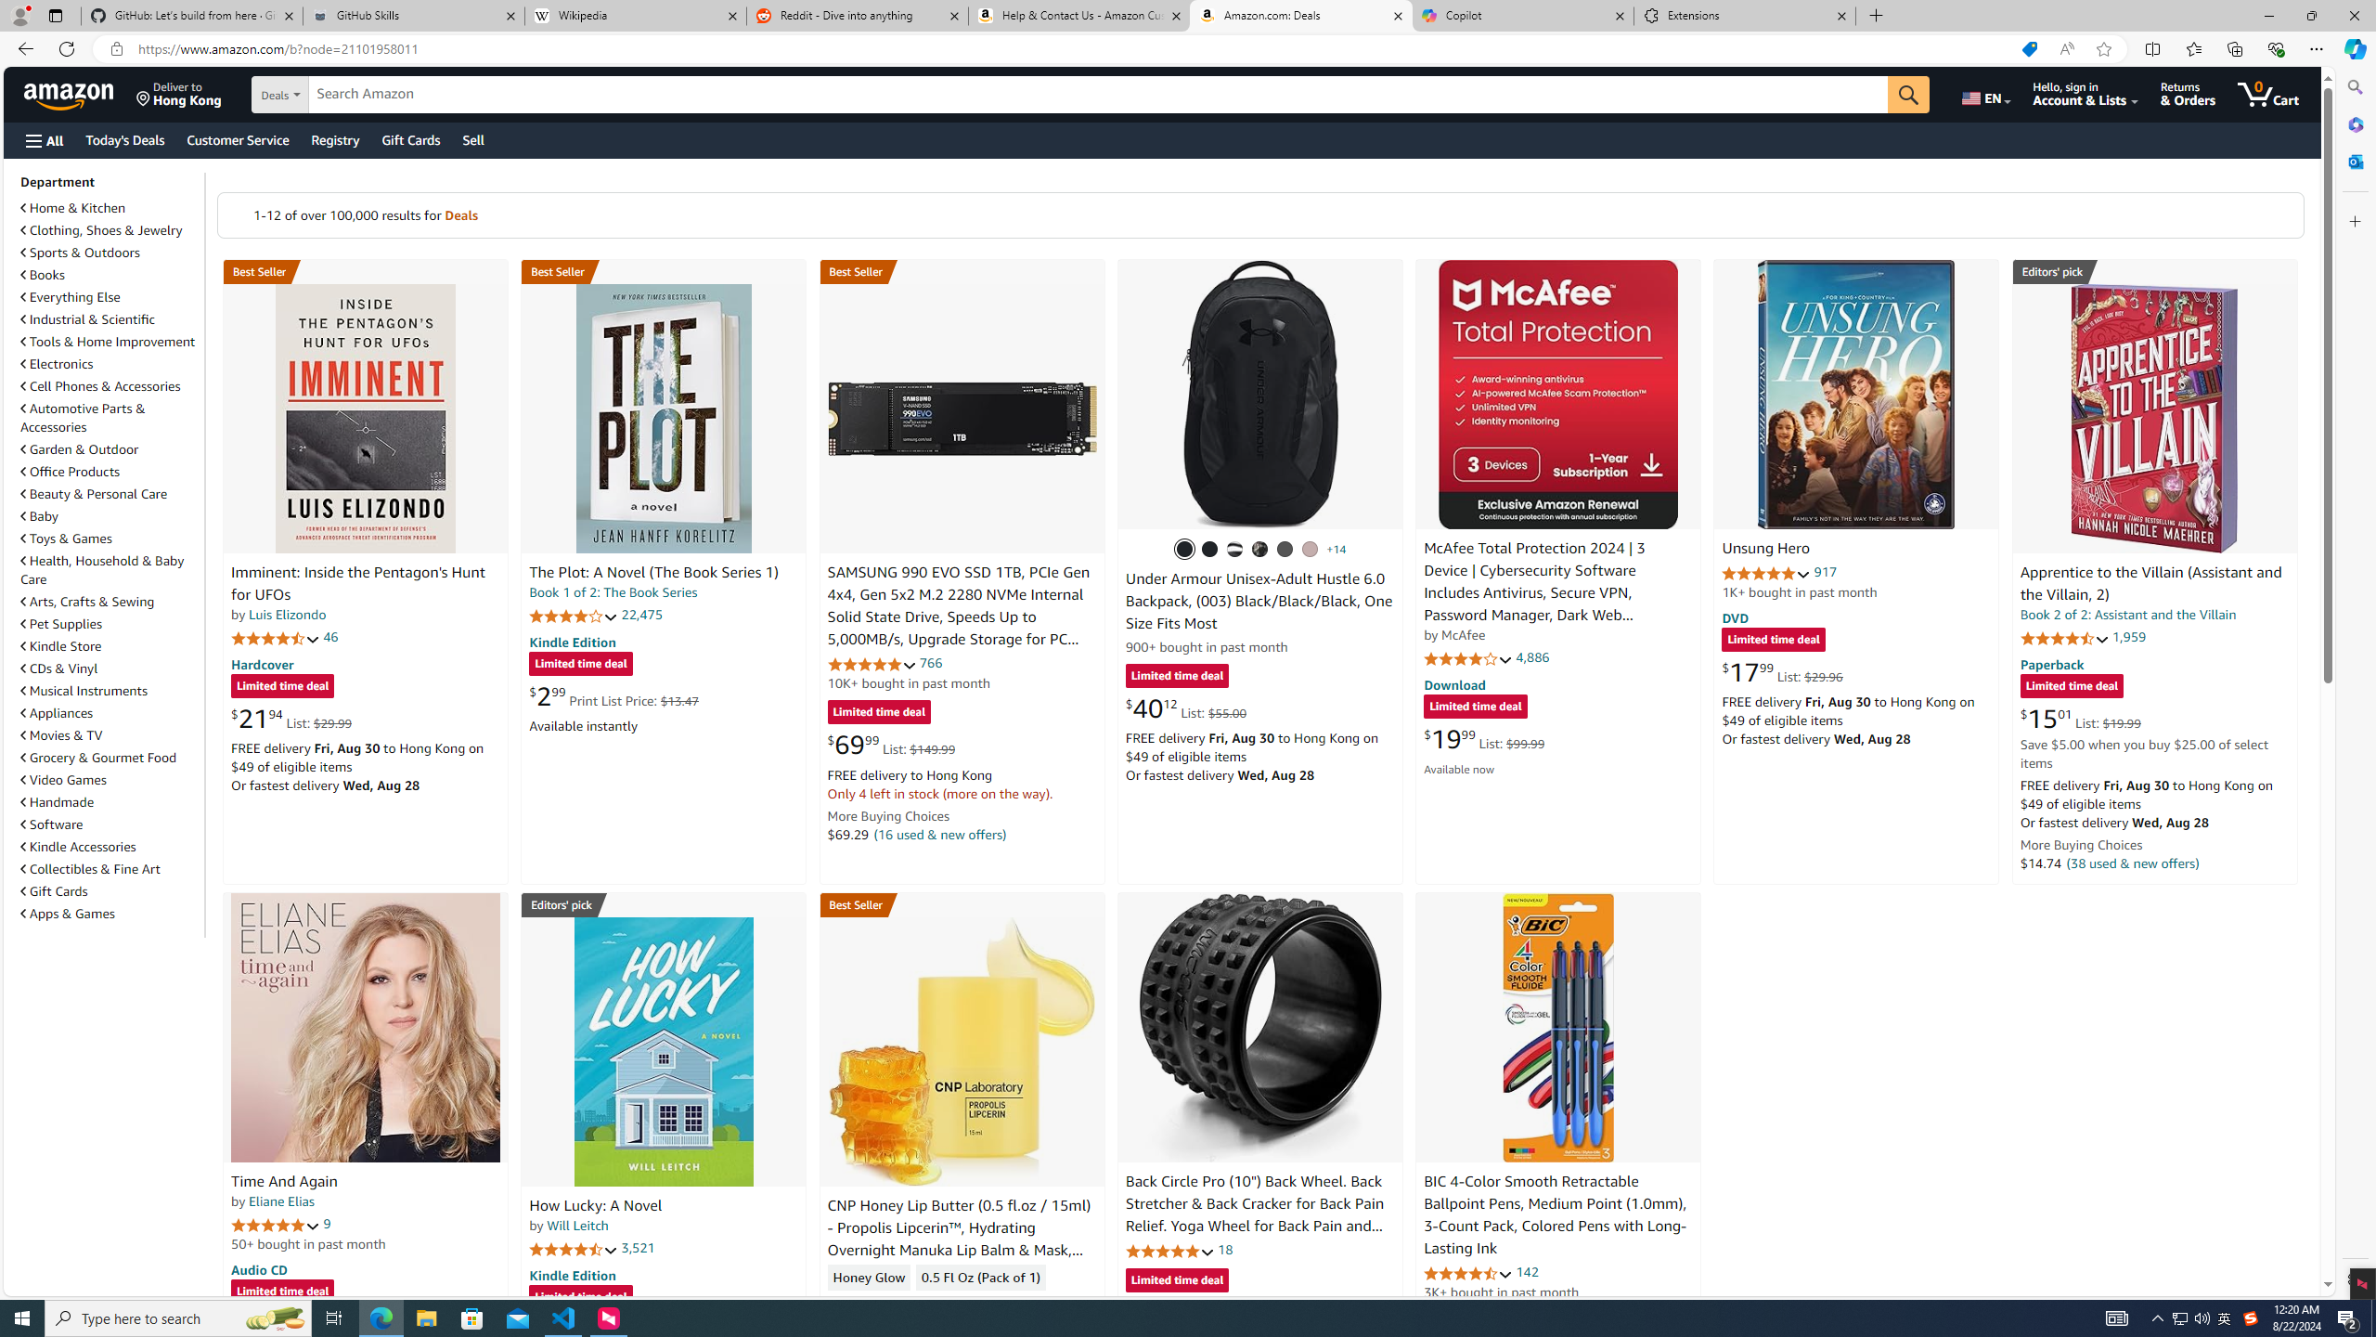 The width and height of the screenshot is (2376, 1337). Describe the element at coordinates (941, 834) in the screenshot. I see `(16 used & new offers)` at that location.